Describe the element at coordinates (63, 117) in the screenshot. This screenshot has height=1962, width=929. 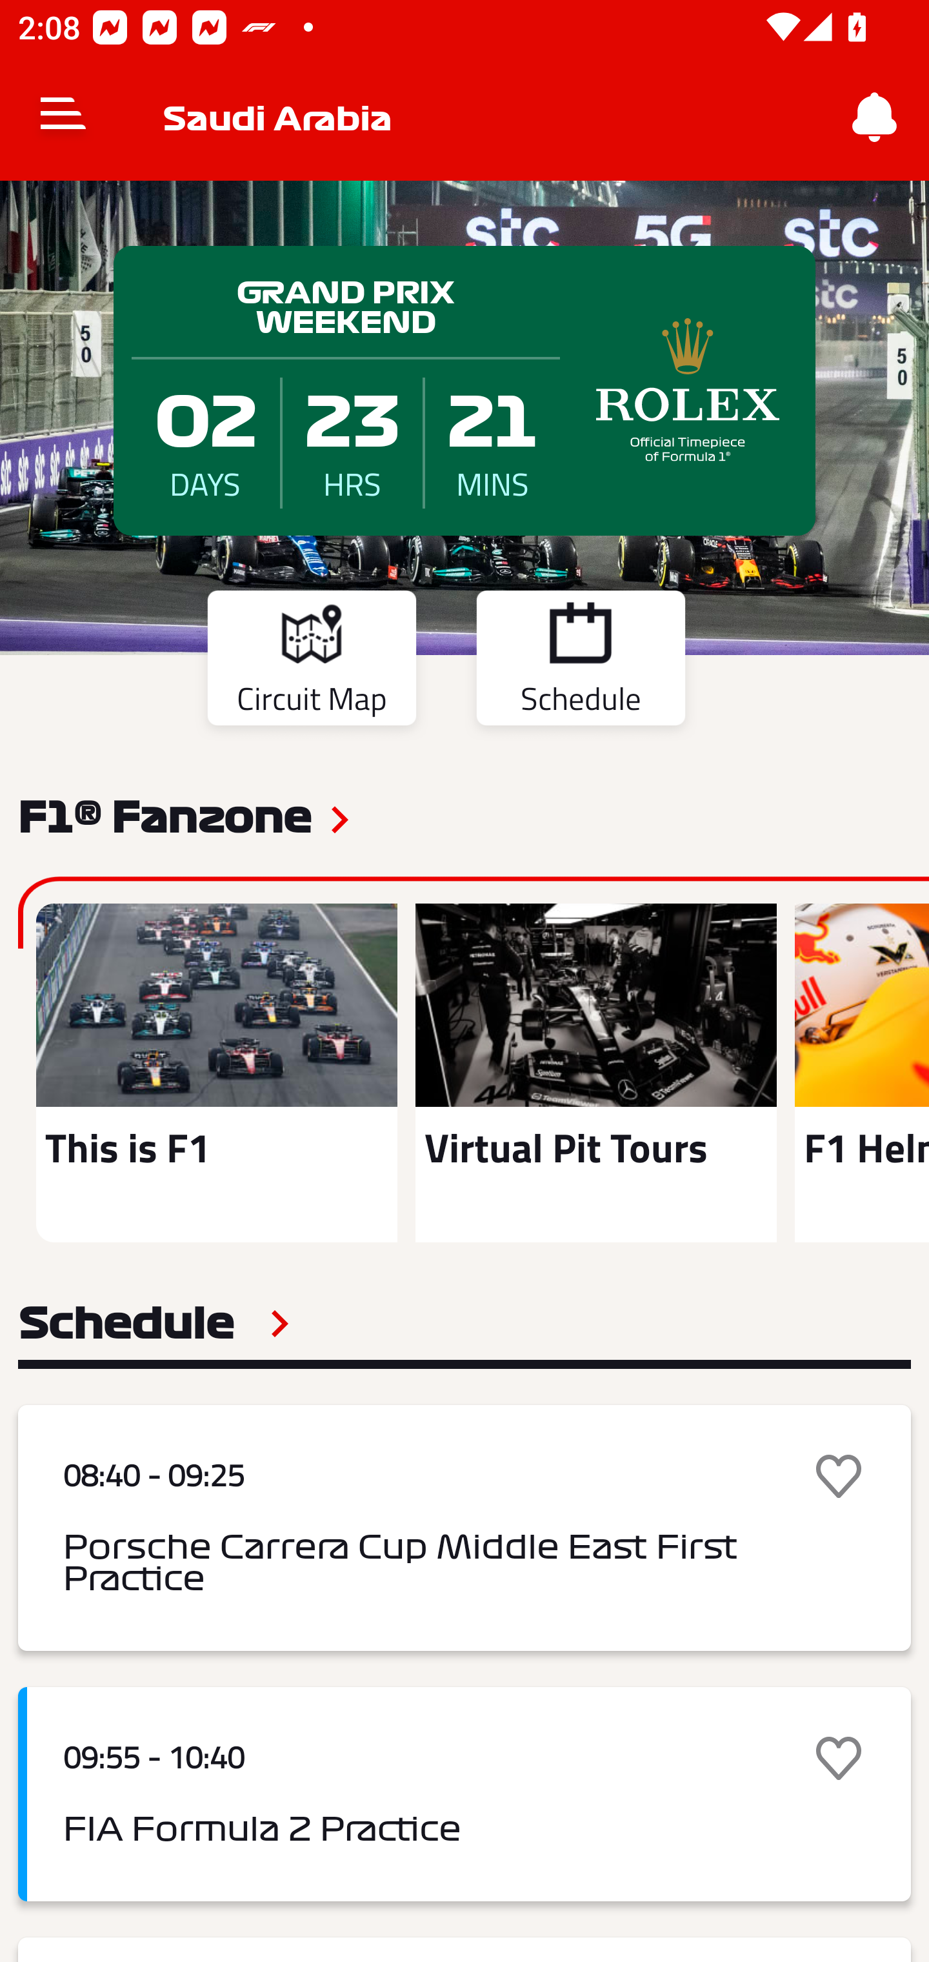
I see `Navigate up` at that location.